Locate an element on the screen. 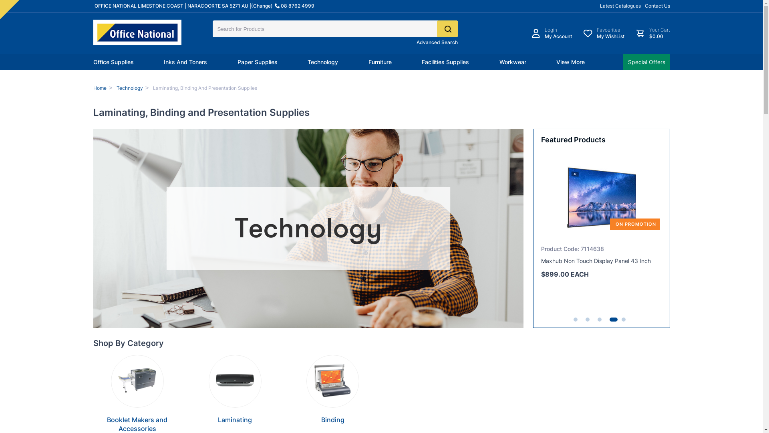 This screenshot has width=769, height=433. Inks And Toners is located at coordinates (185, 62).